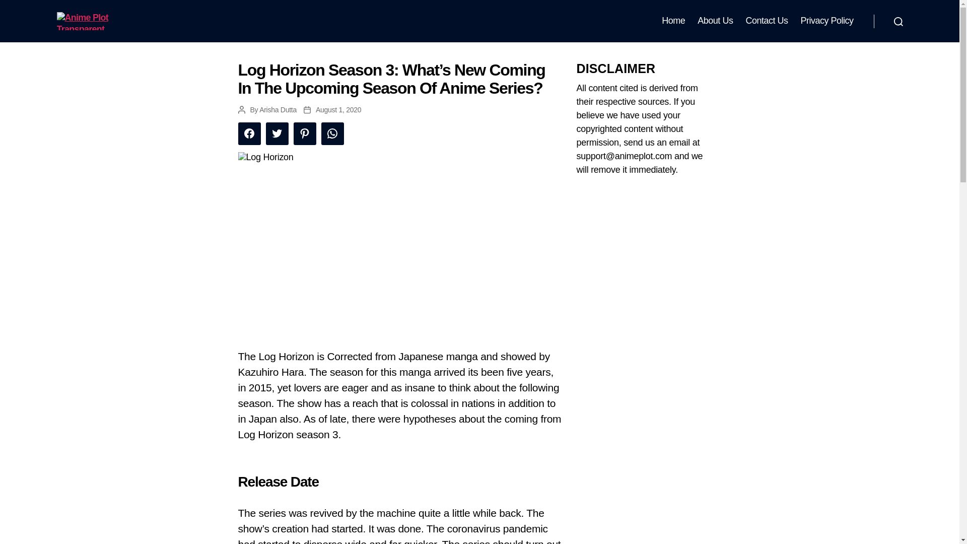 The image size is (967, 544). What do you see at coordinates (338, 109) in the screenshot?
I see `August 1, 2020` at bounding box center [338, 109].